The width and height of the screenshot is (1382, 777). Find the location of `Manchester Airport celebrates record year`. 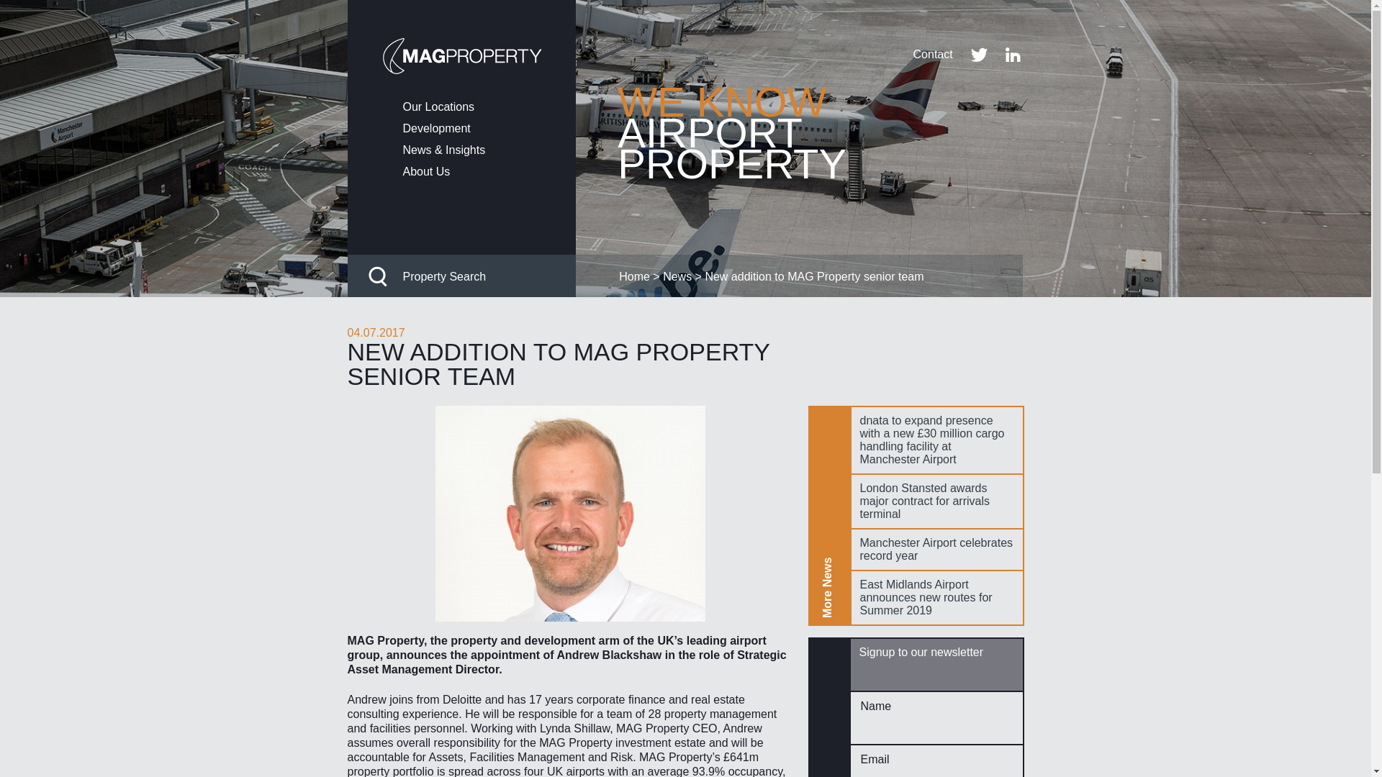

Manchester Airport celebrates record year is located at coordinates (937, 550).